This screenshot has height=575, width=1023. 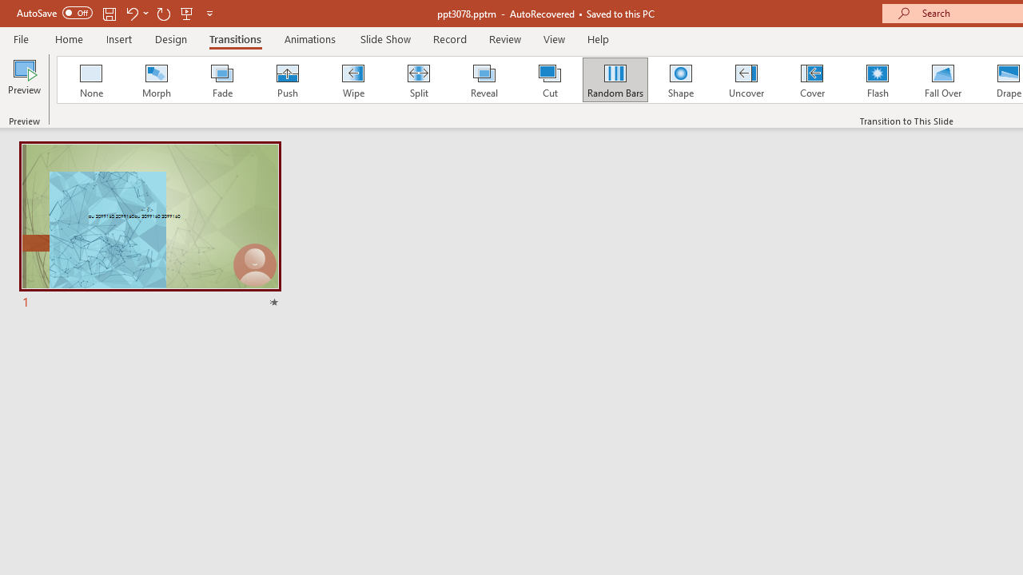 What do you see at coordinates (287, 80) in the screenshot?
I see `Push` at bounding box center [287, 80].